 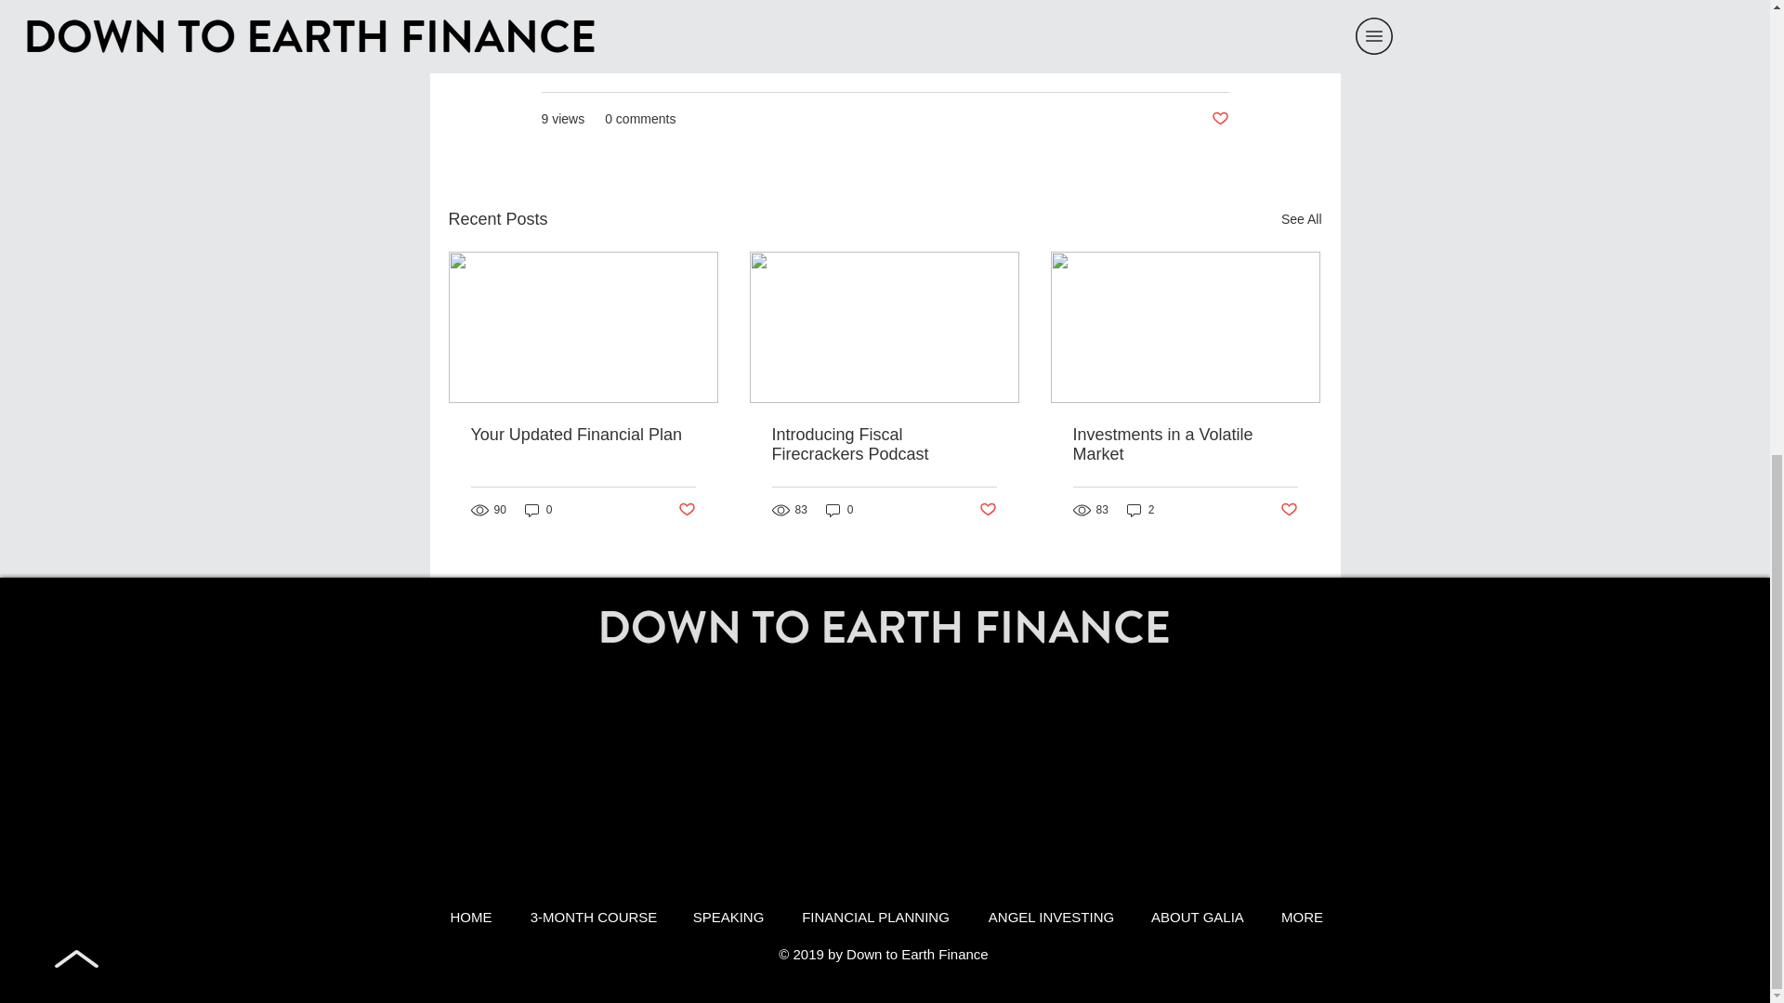 I want to click on FINANCIAL PLANNING, so click(x=874, y=918).